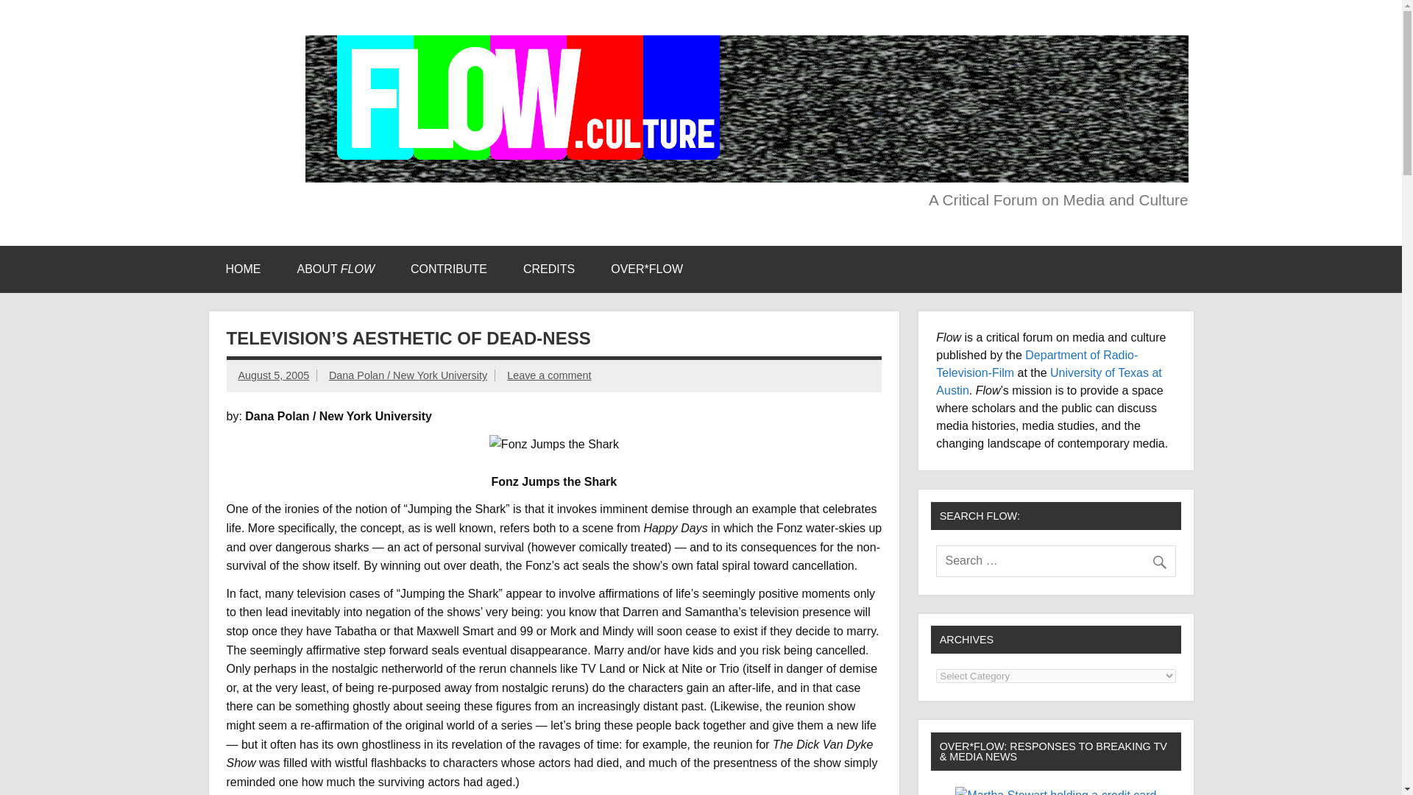 The image size is (1413, 795). I want to click on HOME, so click(243, 269).